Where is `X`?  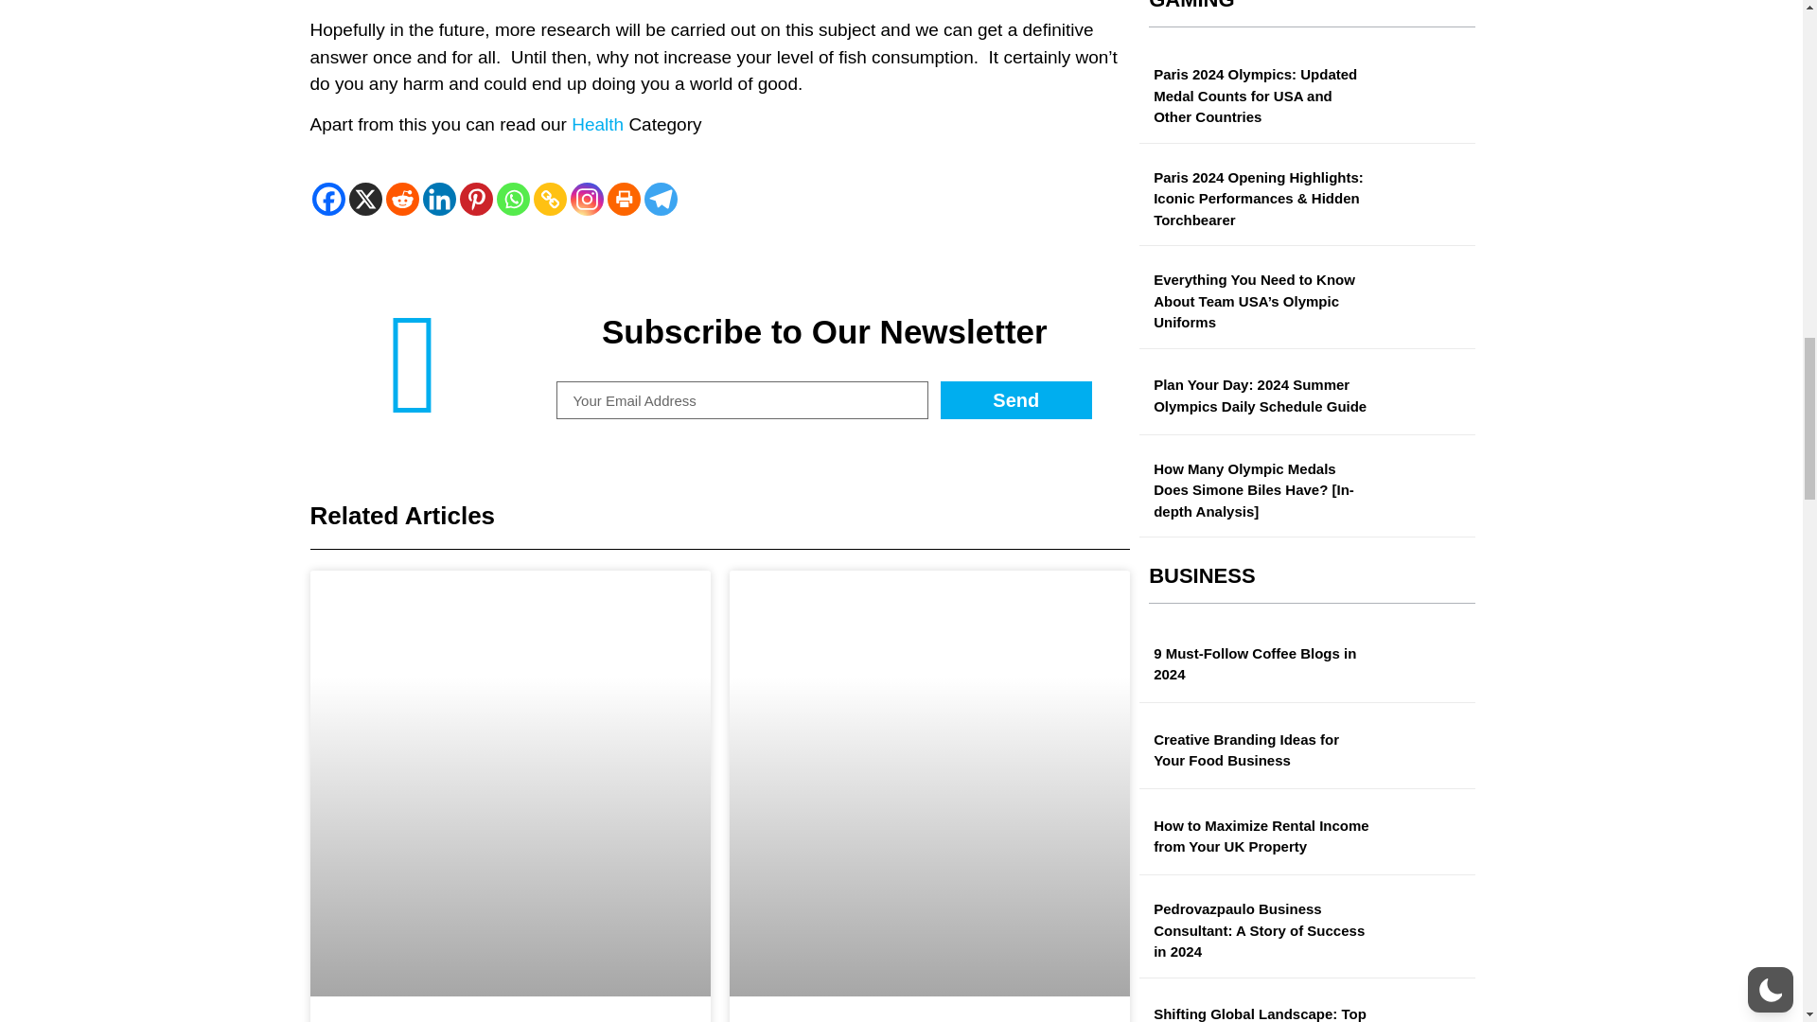
X is located at coordinates (365, 199).